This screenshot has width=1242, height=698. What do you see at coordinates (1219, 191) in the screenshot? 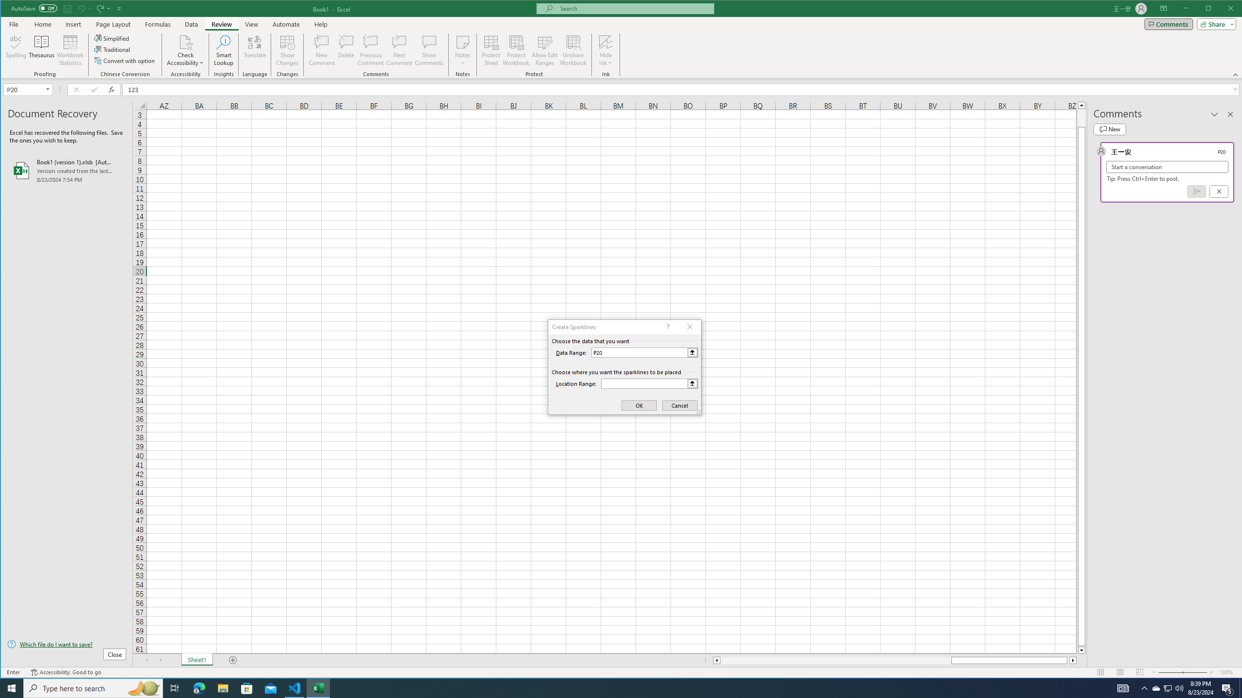
I see `Cancel` at bounding box center [1219, 191].